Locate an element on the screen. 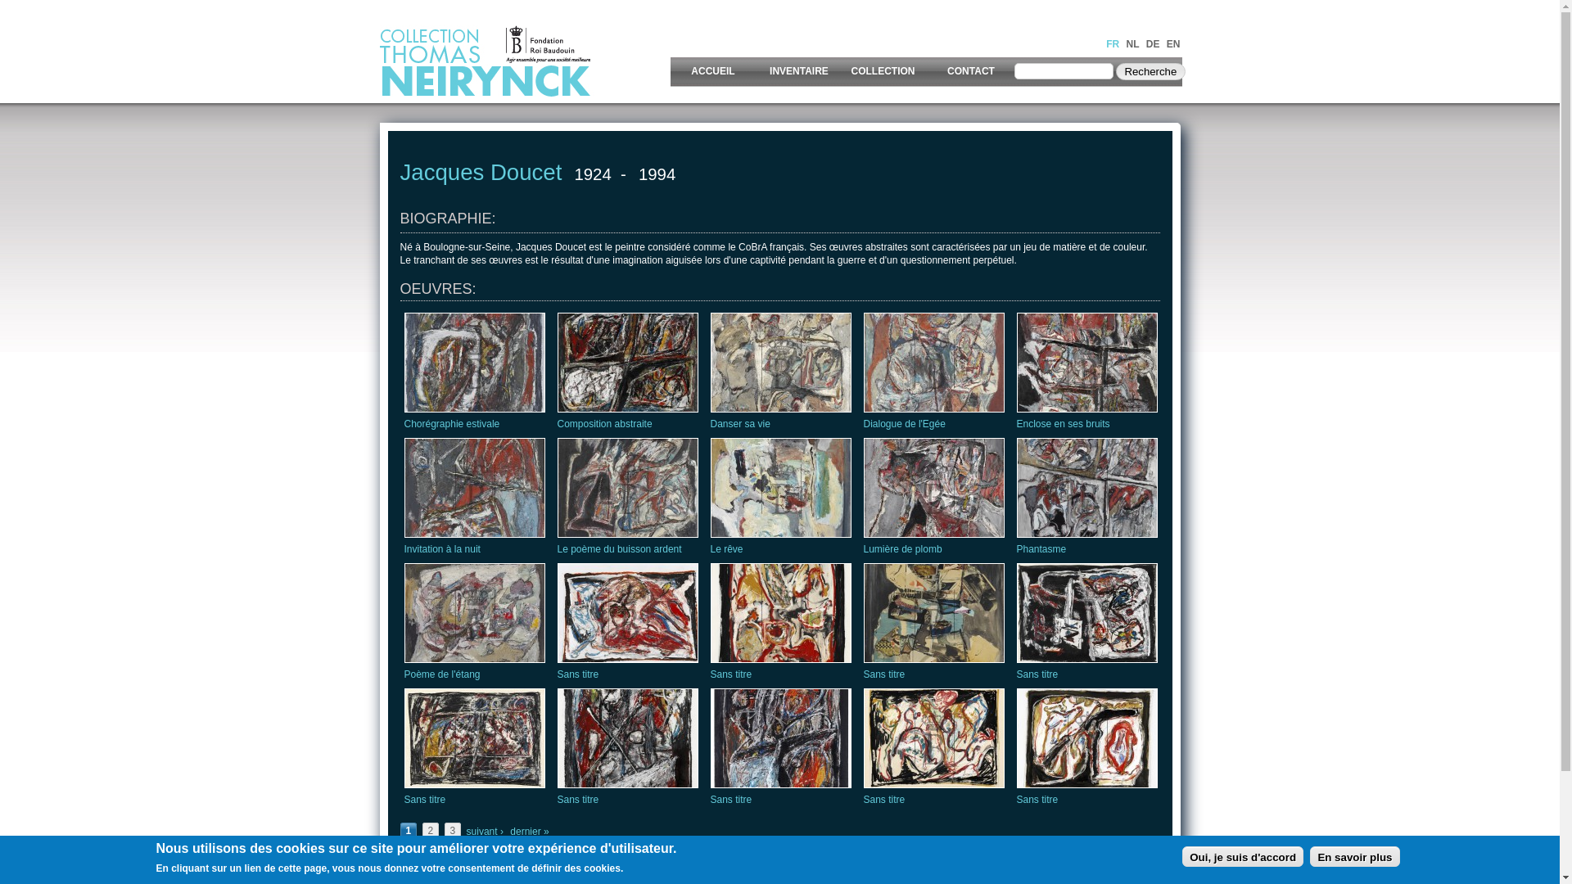  DE is located at coordinates (1153, 44).